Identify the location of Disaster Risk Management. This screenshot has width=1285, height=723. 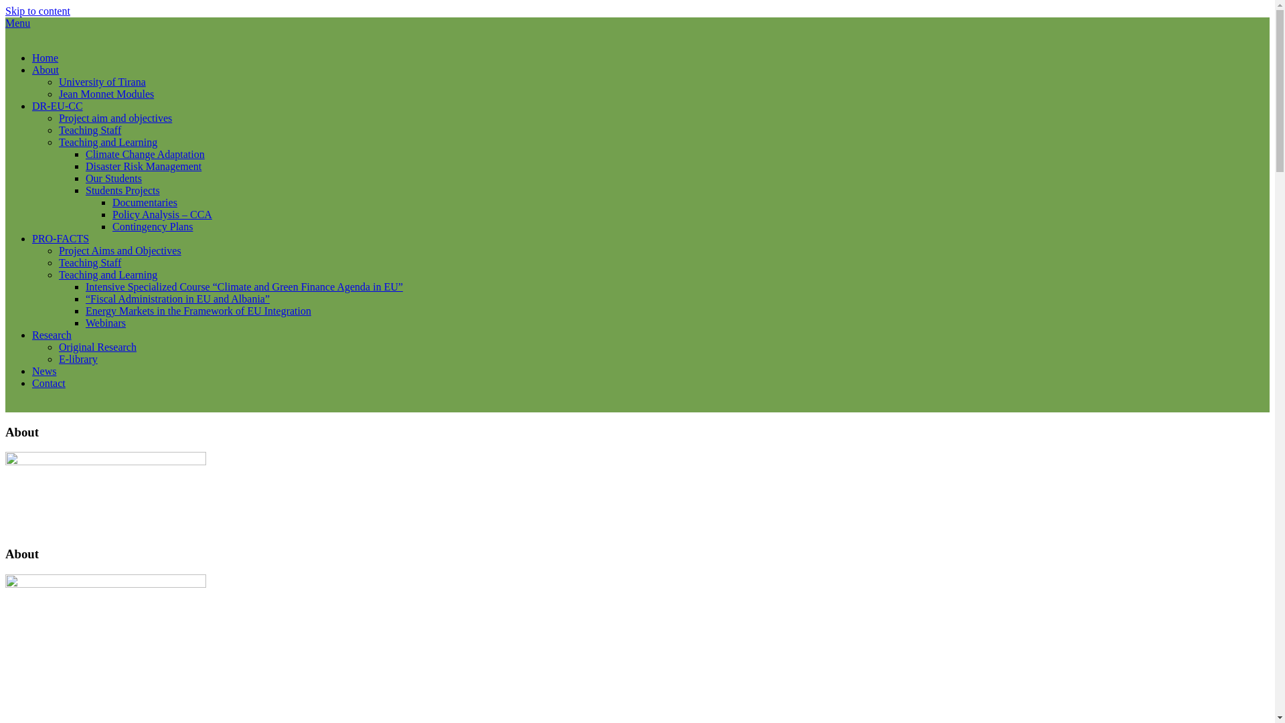
(143, 166).